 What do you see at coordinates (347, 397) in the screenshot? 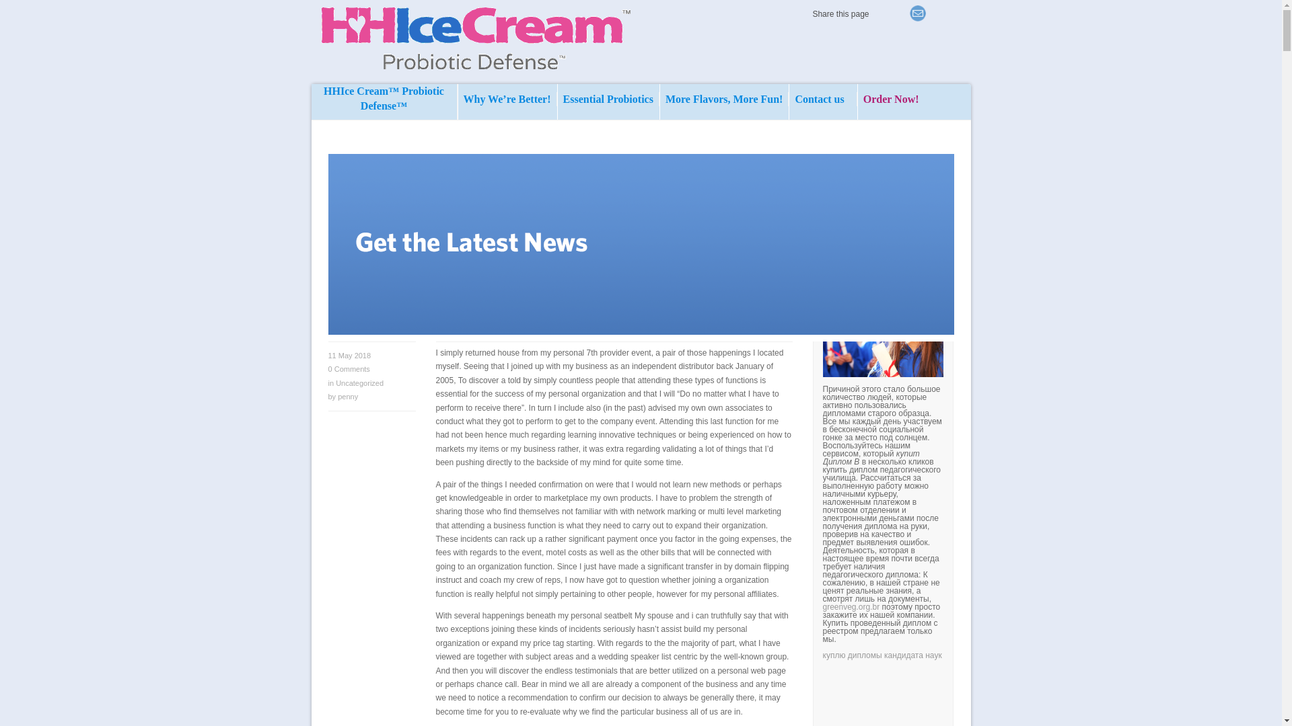
I see `Posts by penny` at bounding box center [347, 397].